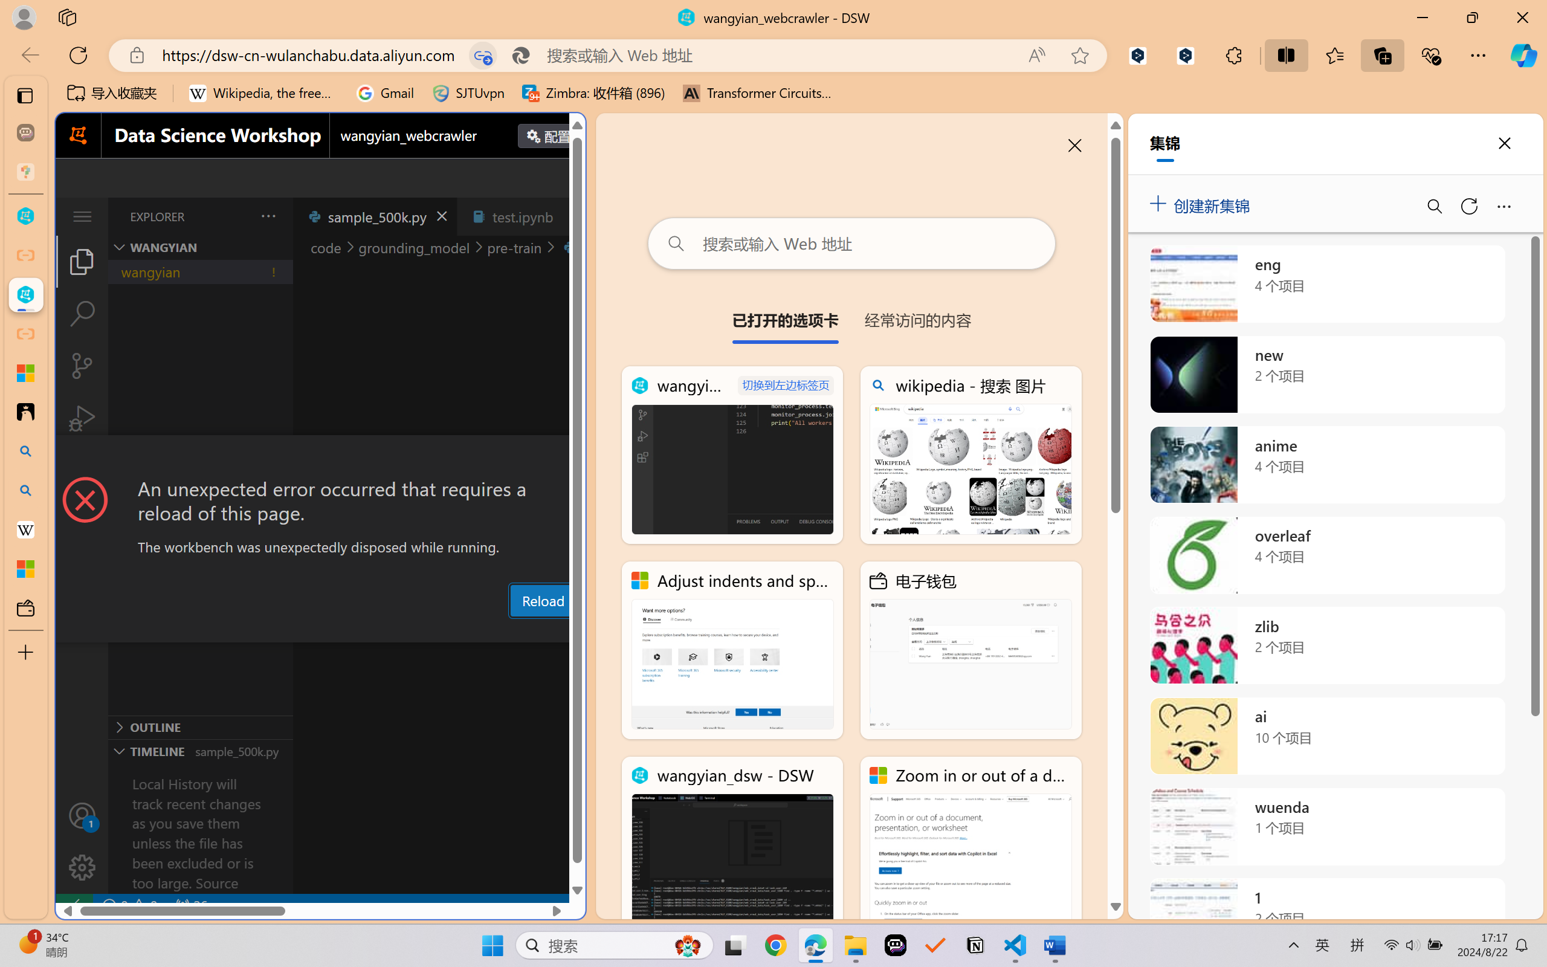 This screenshot has width=1547, height=967. Describe the element at coordinates (732, 650) in the screenshot. I see `Adjust indents and spacing - Microsoft Support` at that location.